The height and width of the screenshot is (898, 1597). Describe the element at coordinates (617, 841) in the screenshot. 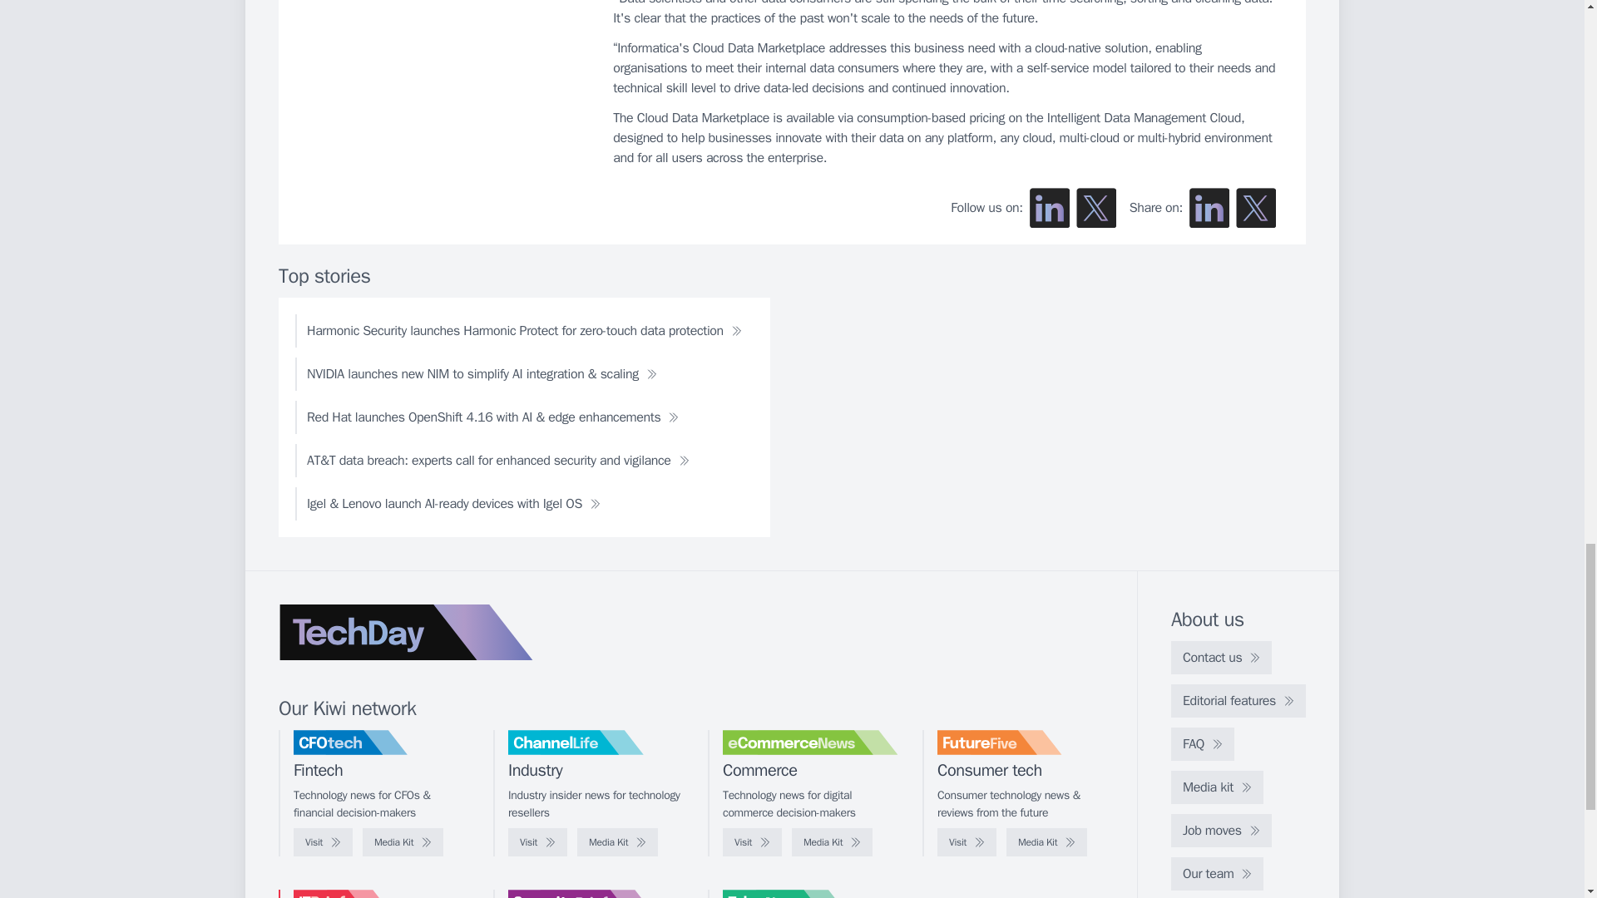

I see `Media Kit` at that location.